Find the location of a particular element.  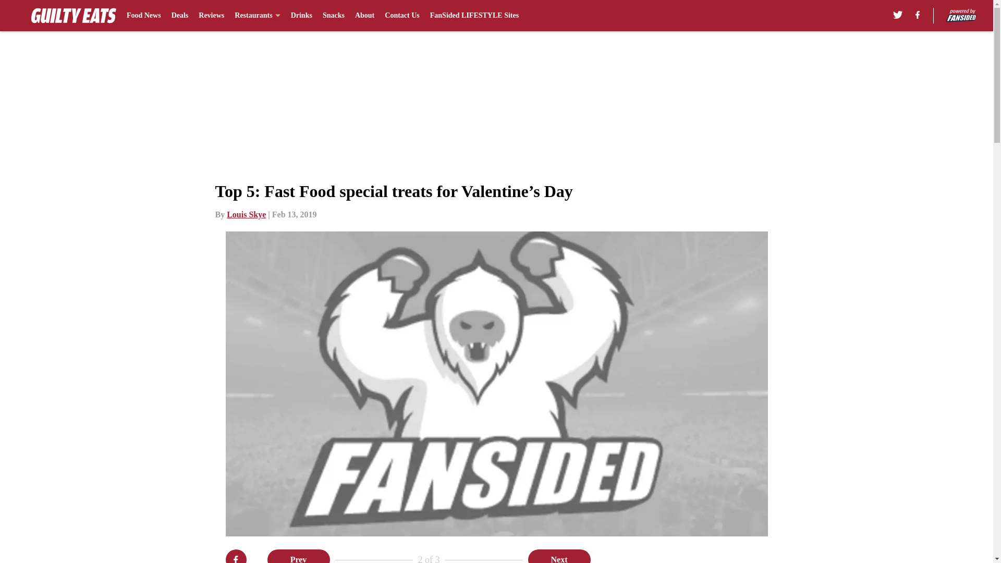

Drinks is located at coordinates (301, 16).